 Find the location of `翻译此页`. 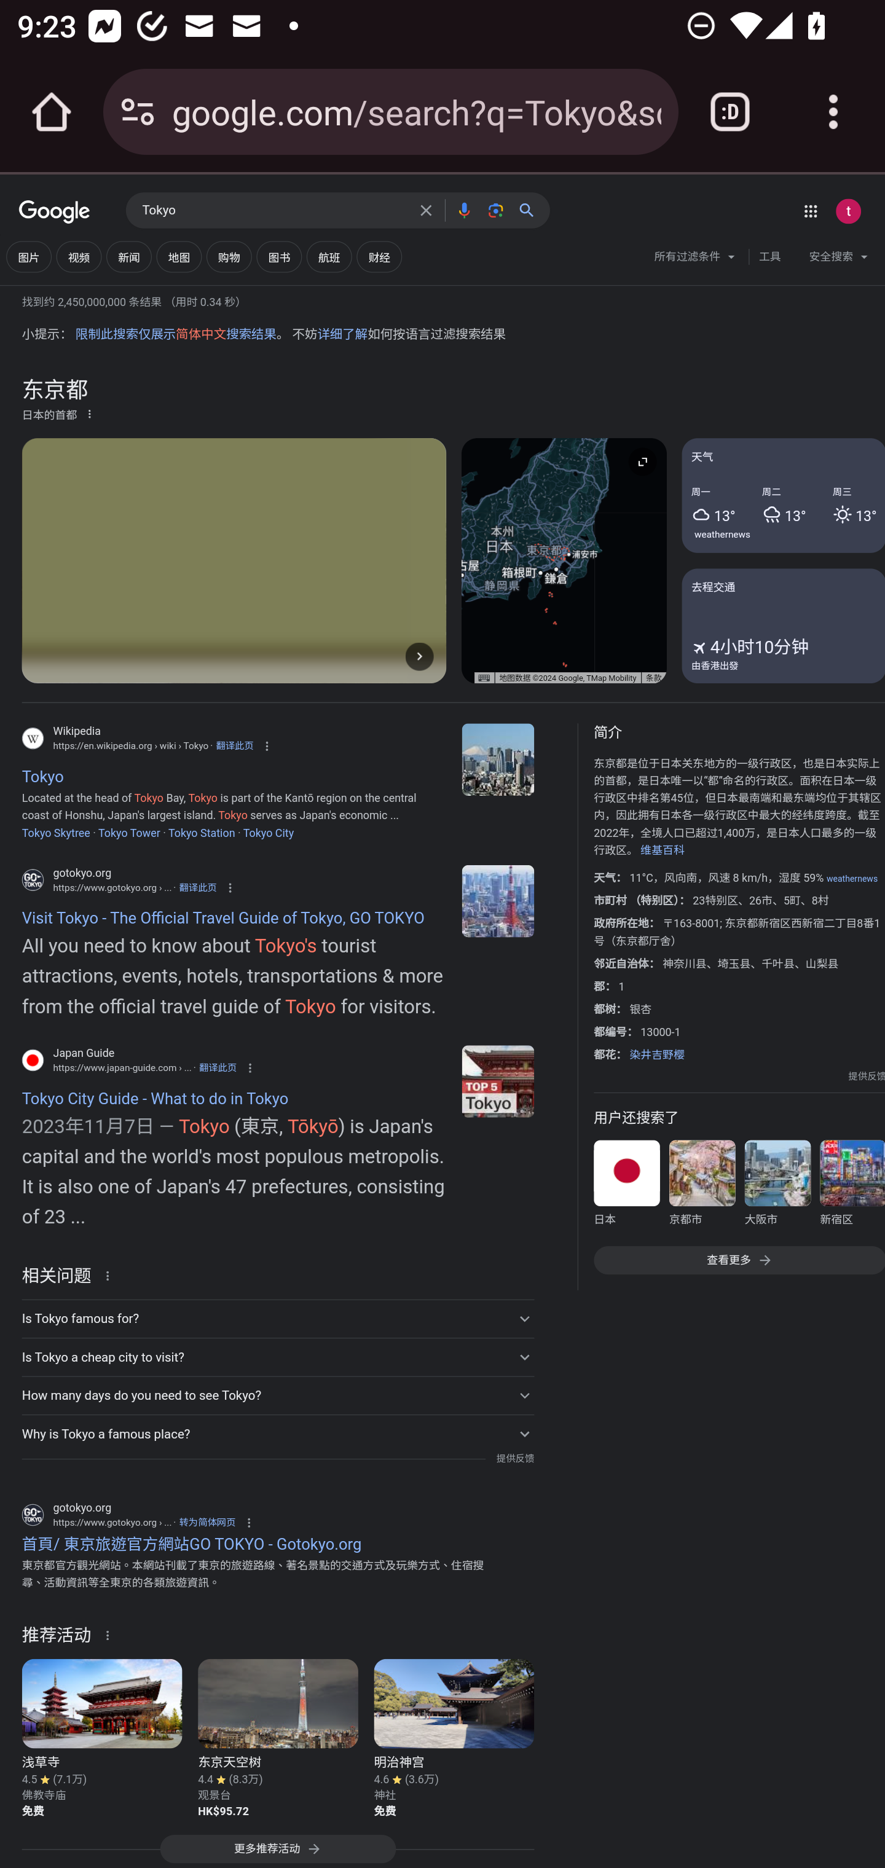

翻译此页 is located at coordinates (235, 746).